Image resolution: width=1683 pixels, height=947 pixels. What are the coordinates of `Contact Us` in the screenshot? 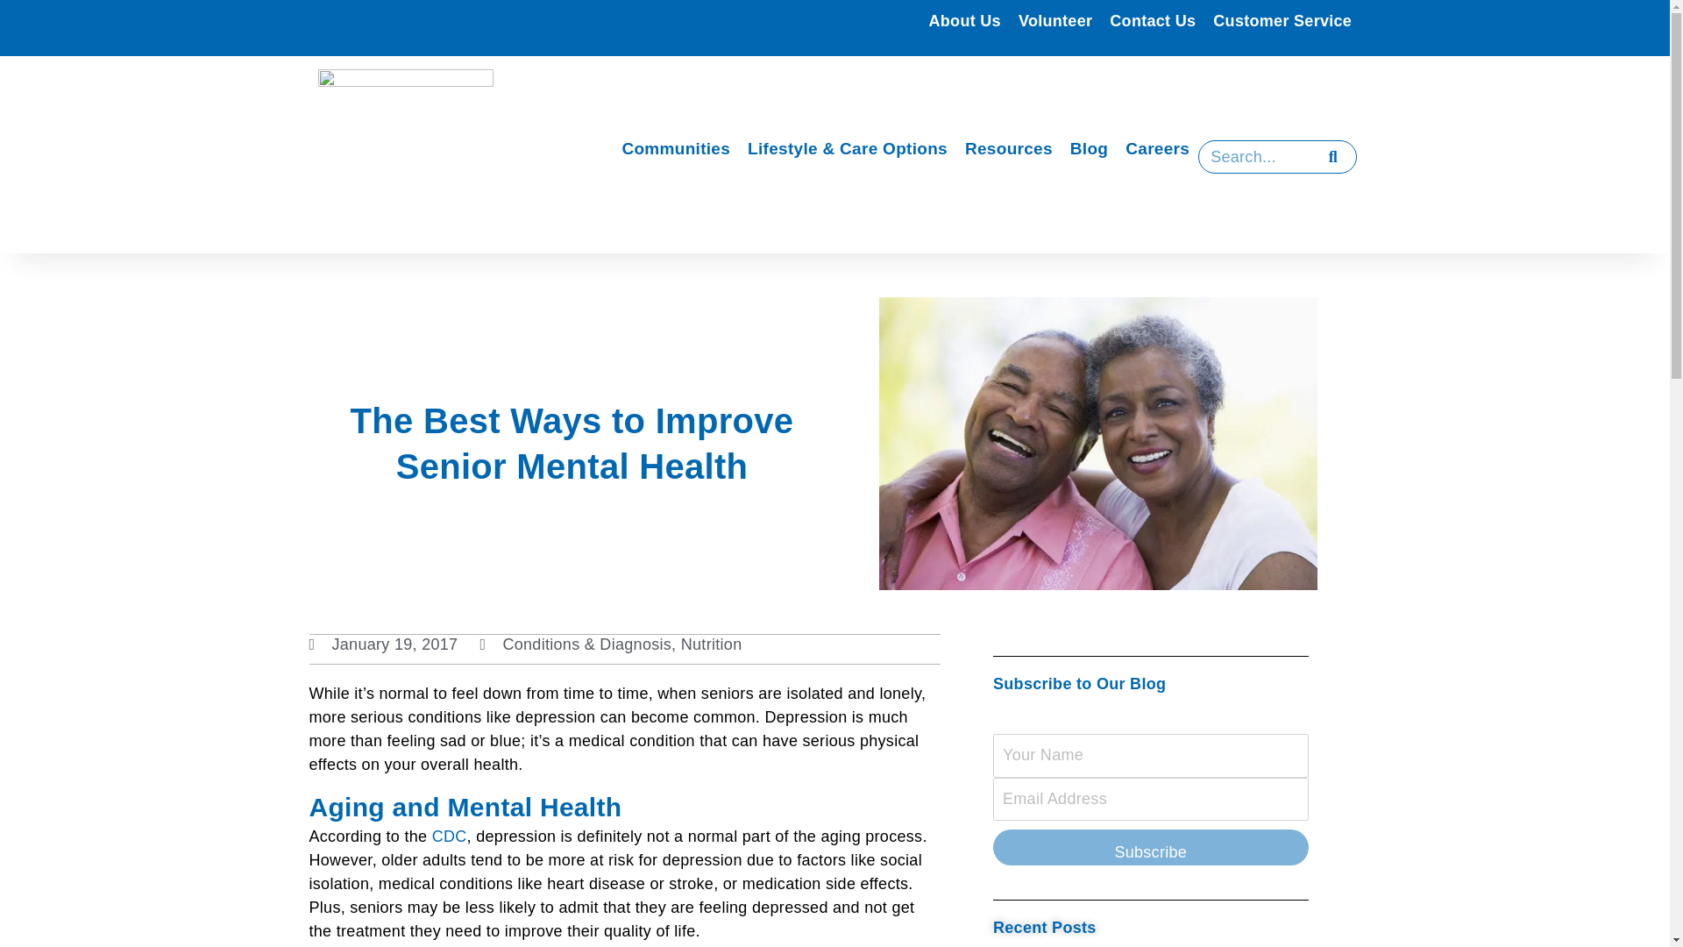 It's located at (1152, 21).